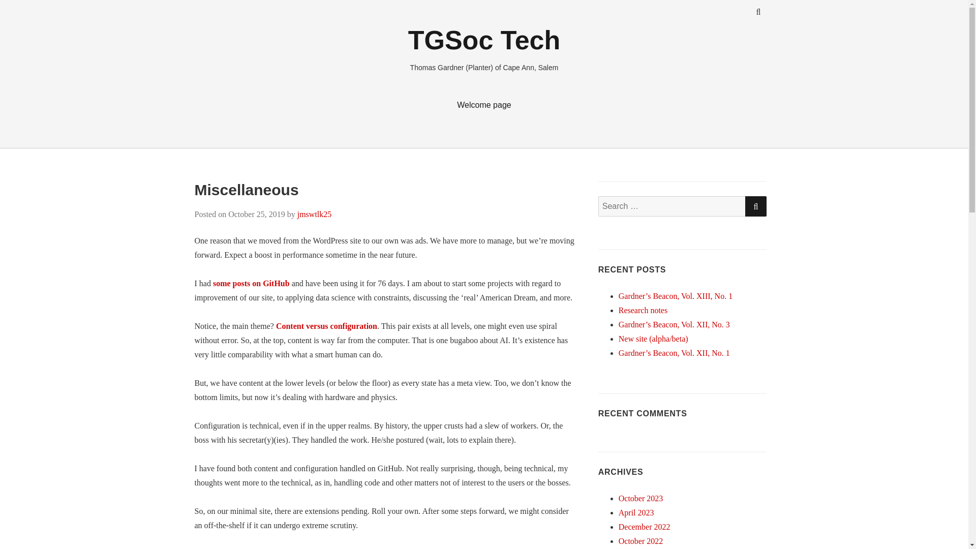  What do you see at coordinates (643, 310) in the screenshot?
I see `Research notes` at bounding box center [643, 310].